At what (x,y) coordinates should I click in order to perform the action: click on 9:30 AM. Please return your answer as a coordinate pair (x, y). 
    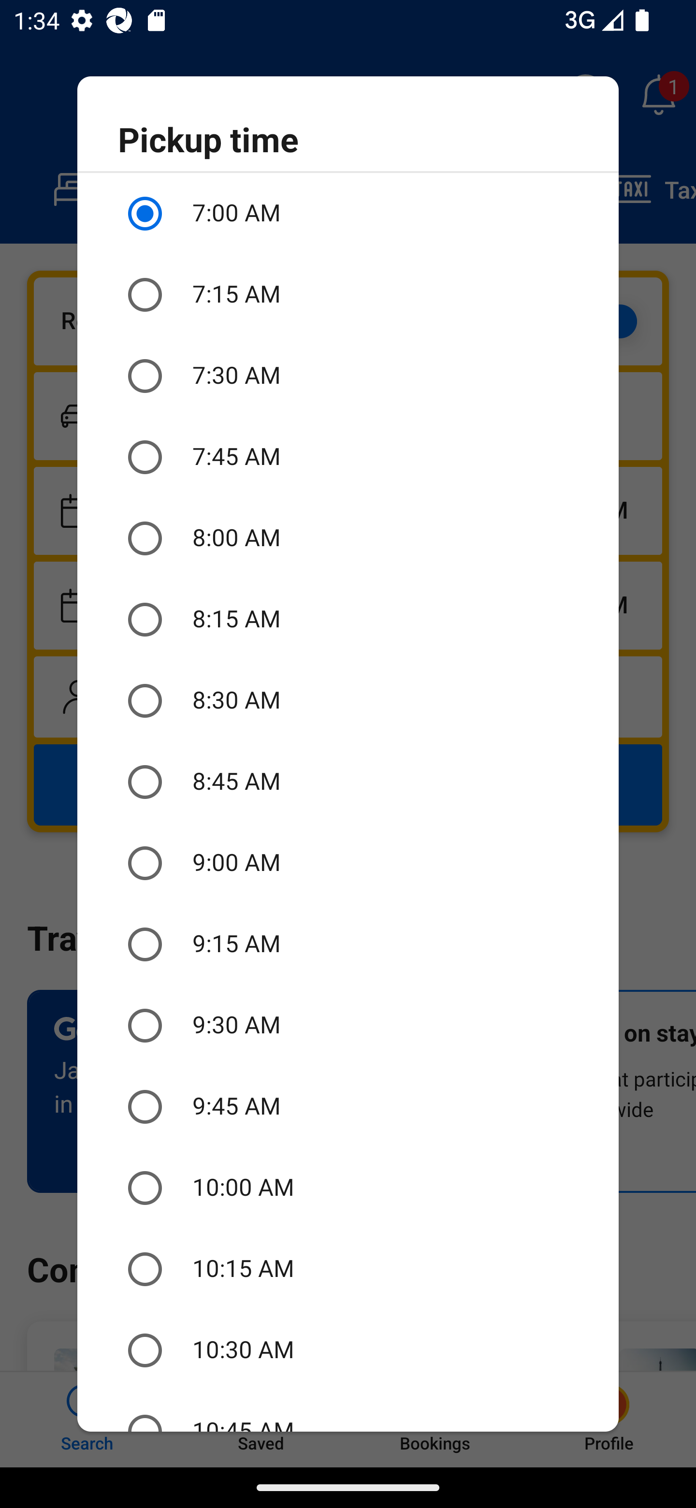
    Looking at the image, I should click on (348, 1025).